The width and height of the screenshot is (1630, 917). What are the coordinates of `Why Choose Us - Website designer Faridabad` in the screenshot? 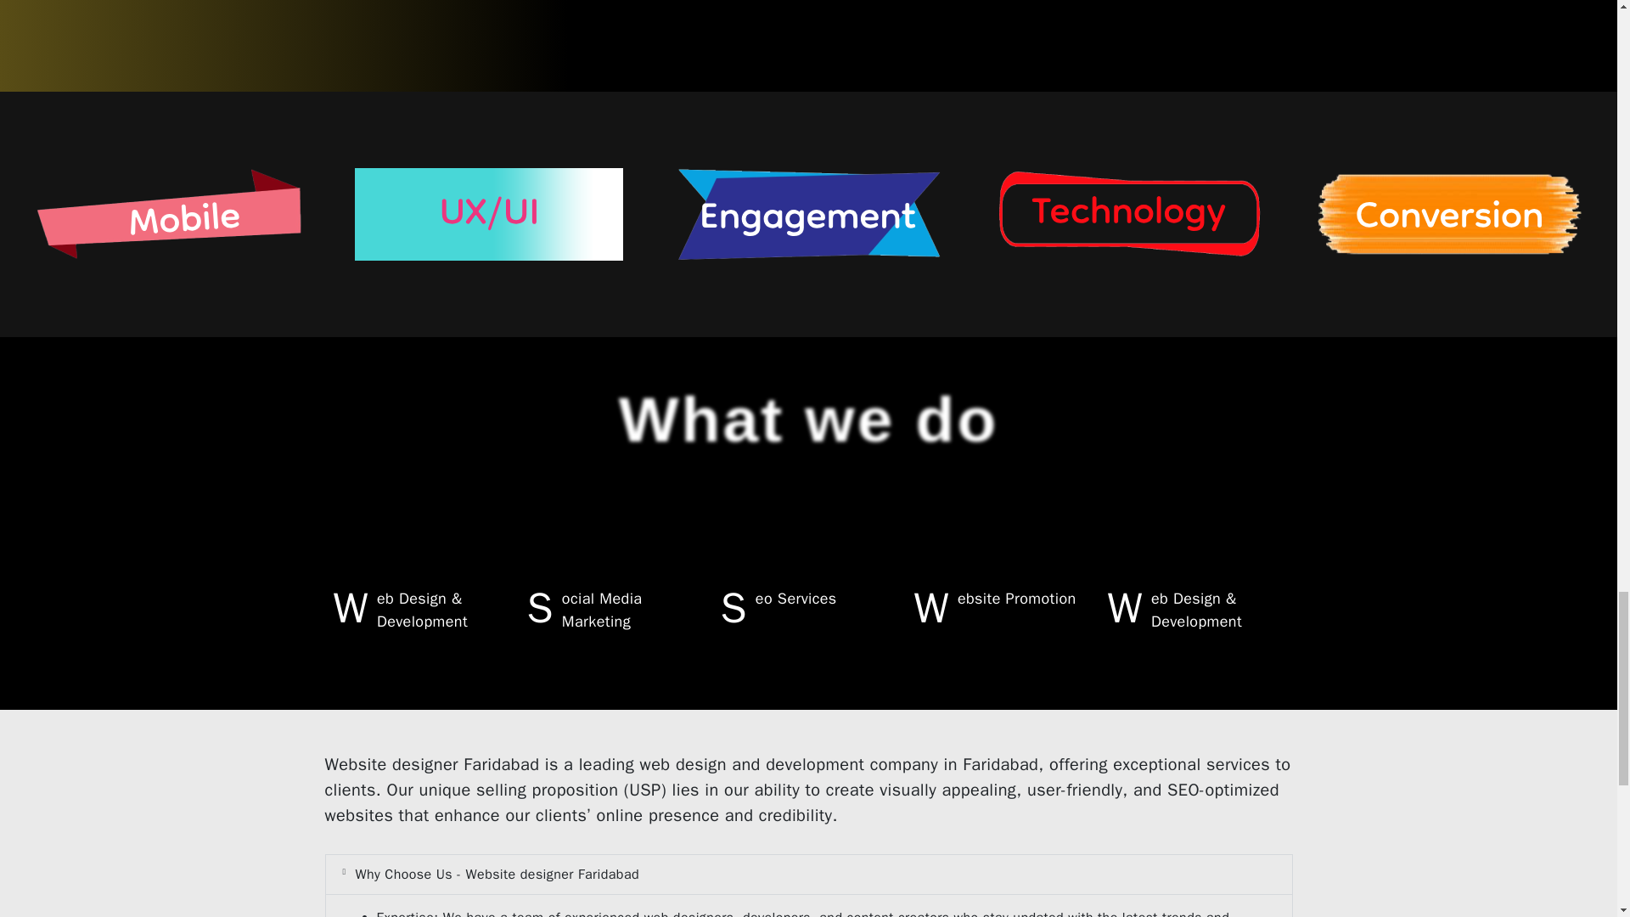 It's located at (497, 875).